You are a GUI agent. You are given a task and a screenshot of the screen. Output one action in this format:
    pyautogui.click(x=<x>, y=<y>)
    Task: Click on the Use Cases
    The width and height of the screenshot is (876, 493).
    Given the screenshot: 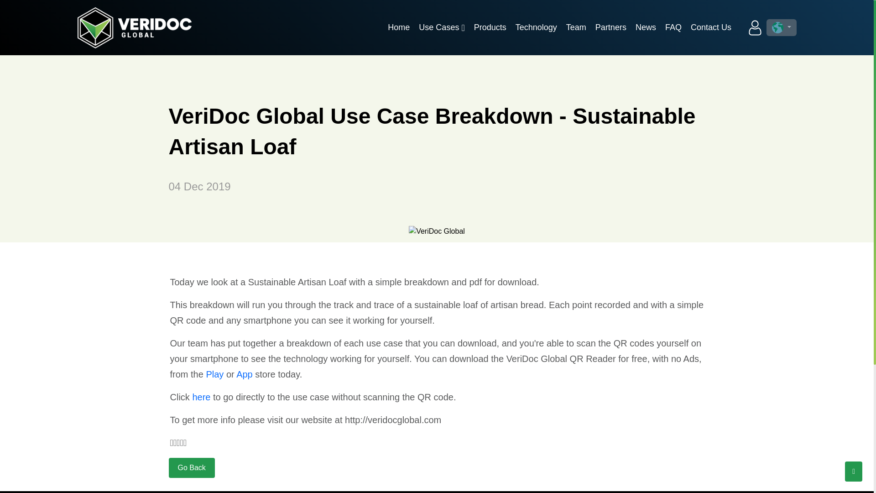 What is the action you would take?
    pyautogui.click(x=442, y=27)
    